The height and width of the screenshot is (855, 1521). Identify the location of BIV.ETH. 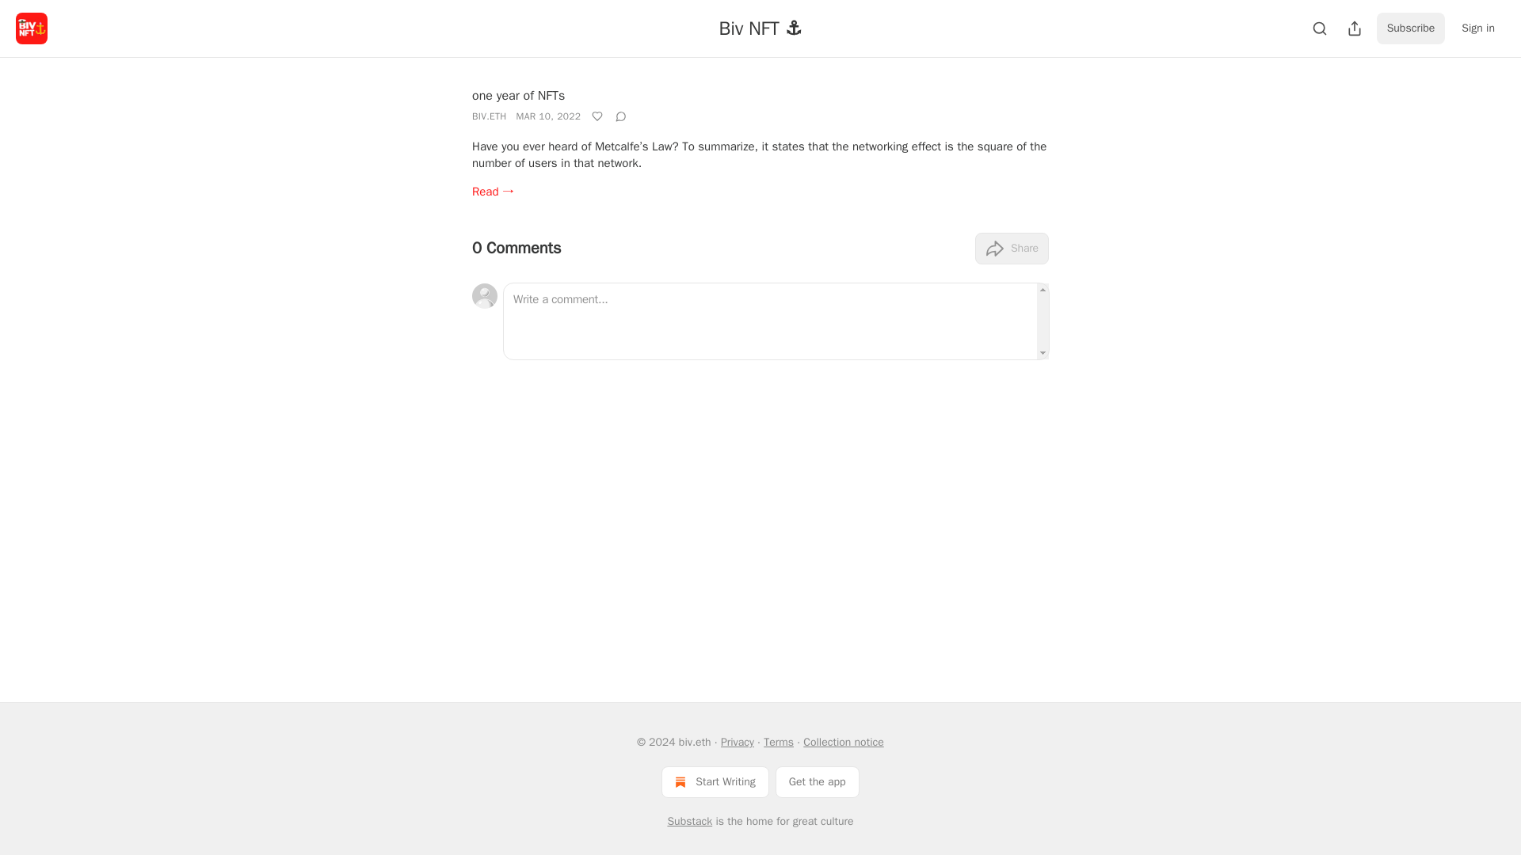
(489, 116).